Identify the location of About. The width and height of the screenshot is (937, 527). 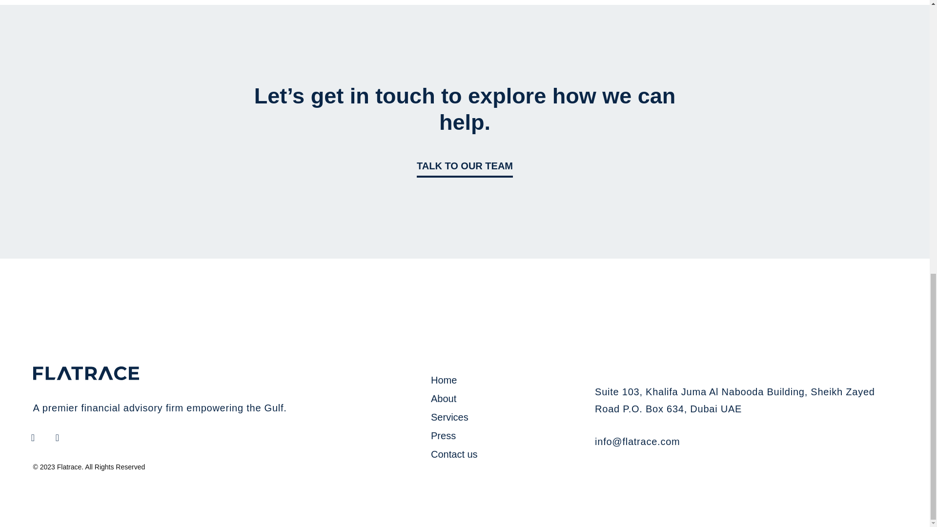
(508, 398).